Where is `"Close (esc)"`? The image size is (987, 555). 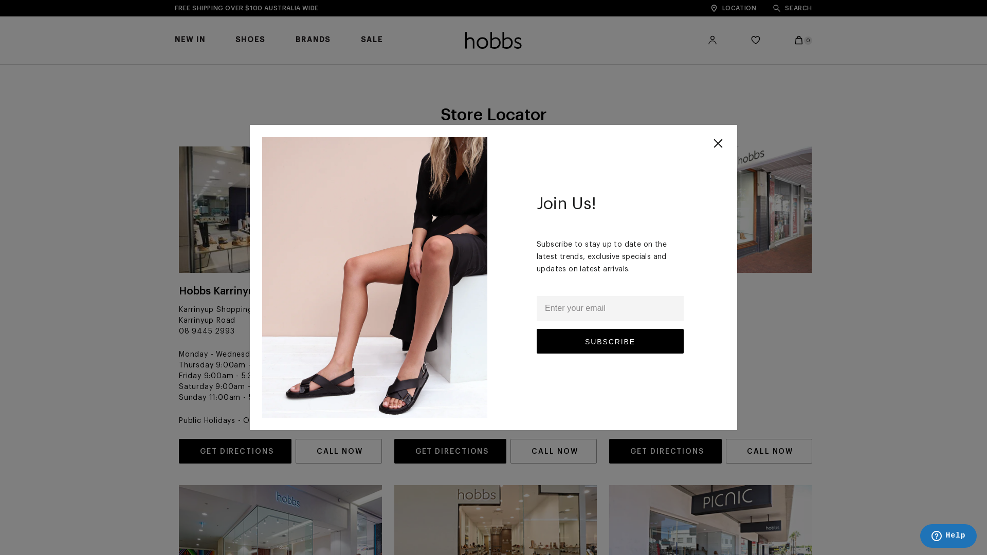
"Close (esc)" is located at coordinates (719, 144).